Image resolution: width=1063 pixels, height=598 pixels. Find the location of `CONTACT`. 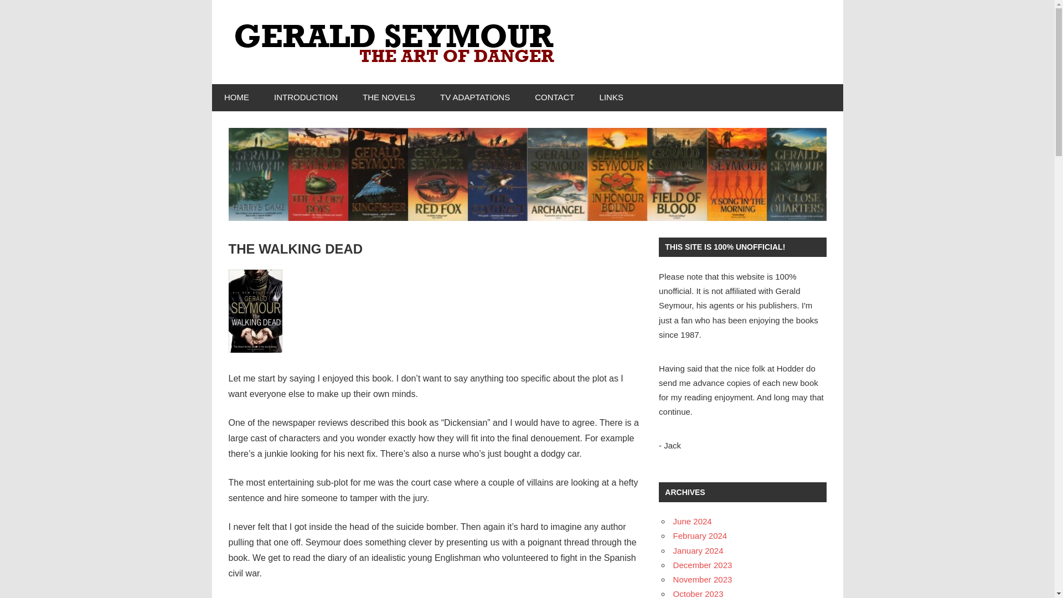

CONTACT is located at coordinates (555, 97).